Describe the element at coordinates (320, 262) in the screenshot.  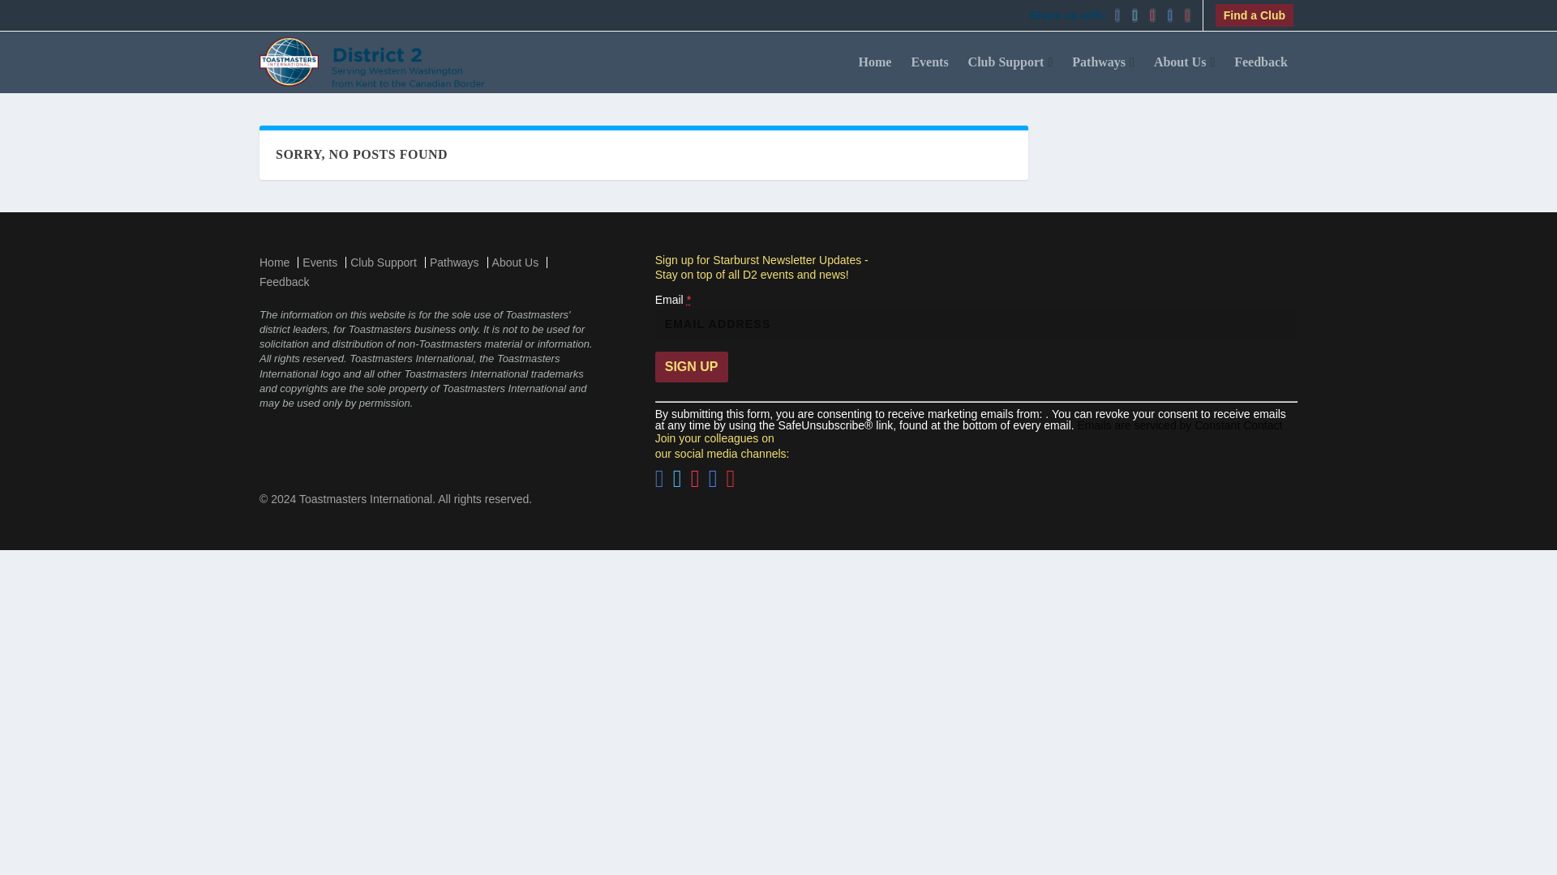
I see `Events` at that location.